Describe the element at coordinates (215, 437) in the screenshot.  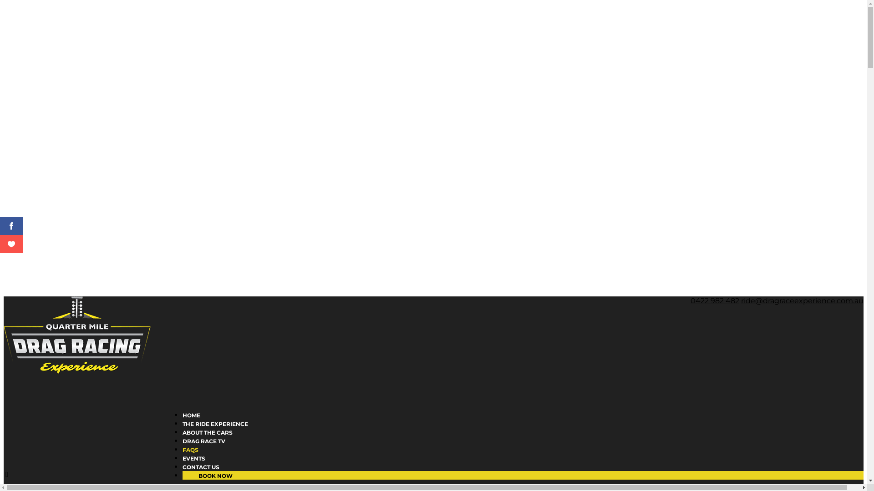
I see `THE RIDE EXPERIENCE` at that location.